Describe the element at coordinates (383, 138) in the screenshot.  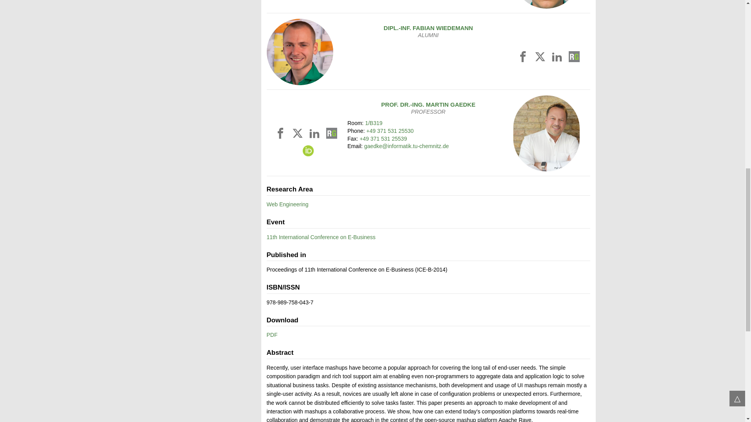
I see `send a fax` at that location.